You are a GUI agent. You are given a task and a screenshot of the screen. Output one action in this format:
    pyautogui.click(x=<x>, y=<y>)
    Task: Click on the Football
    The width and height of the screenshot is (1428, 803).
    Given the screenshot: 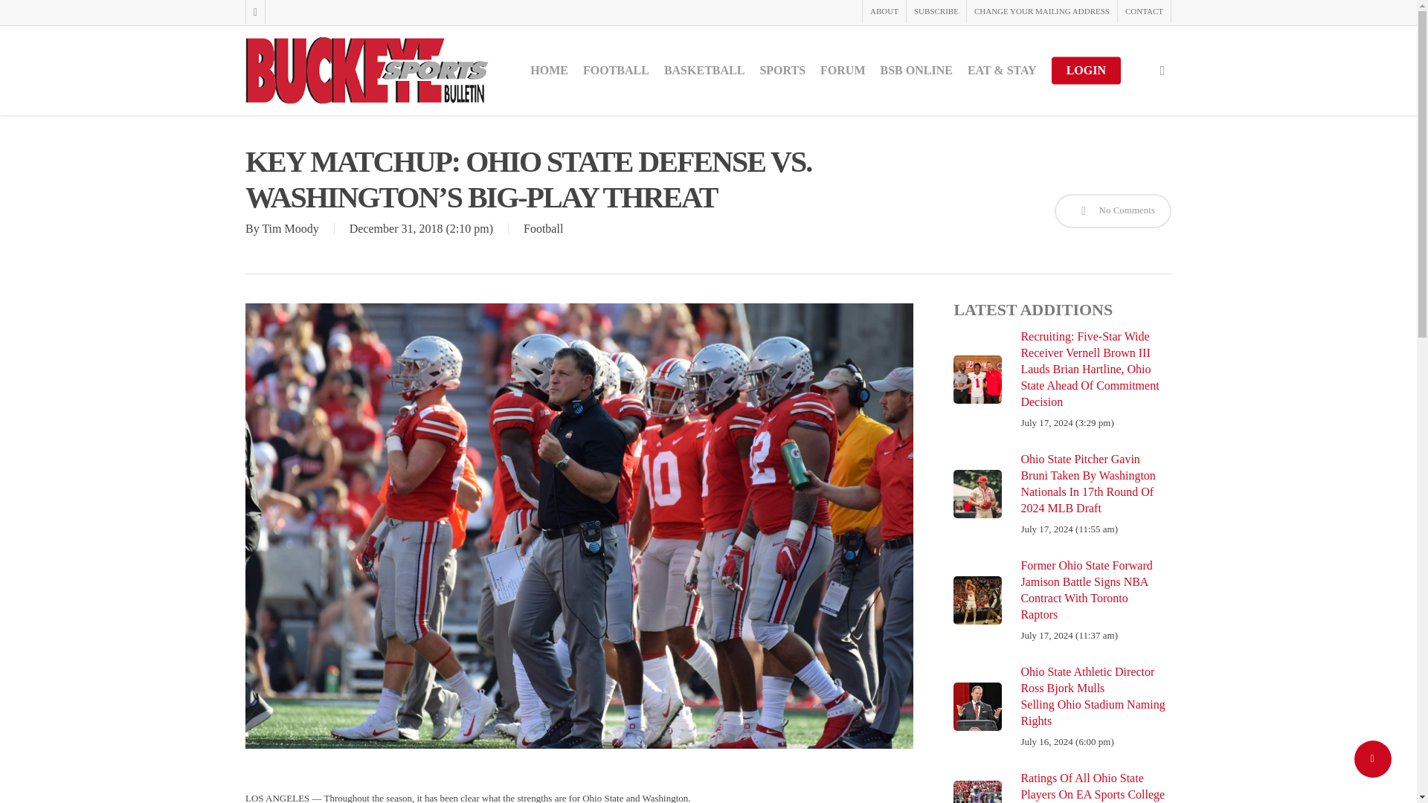 What is the action you would take?
    pyautogui.click(x=543, y=229)
    